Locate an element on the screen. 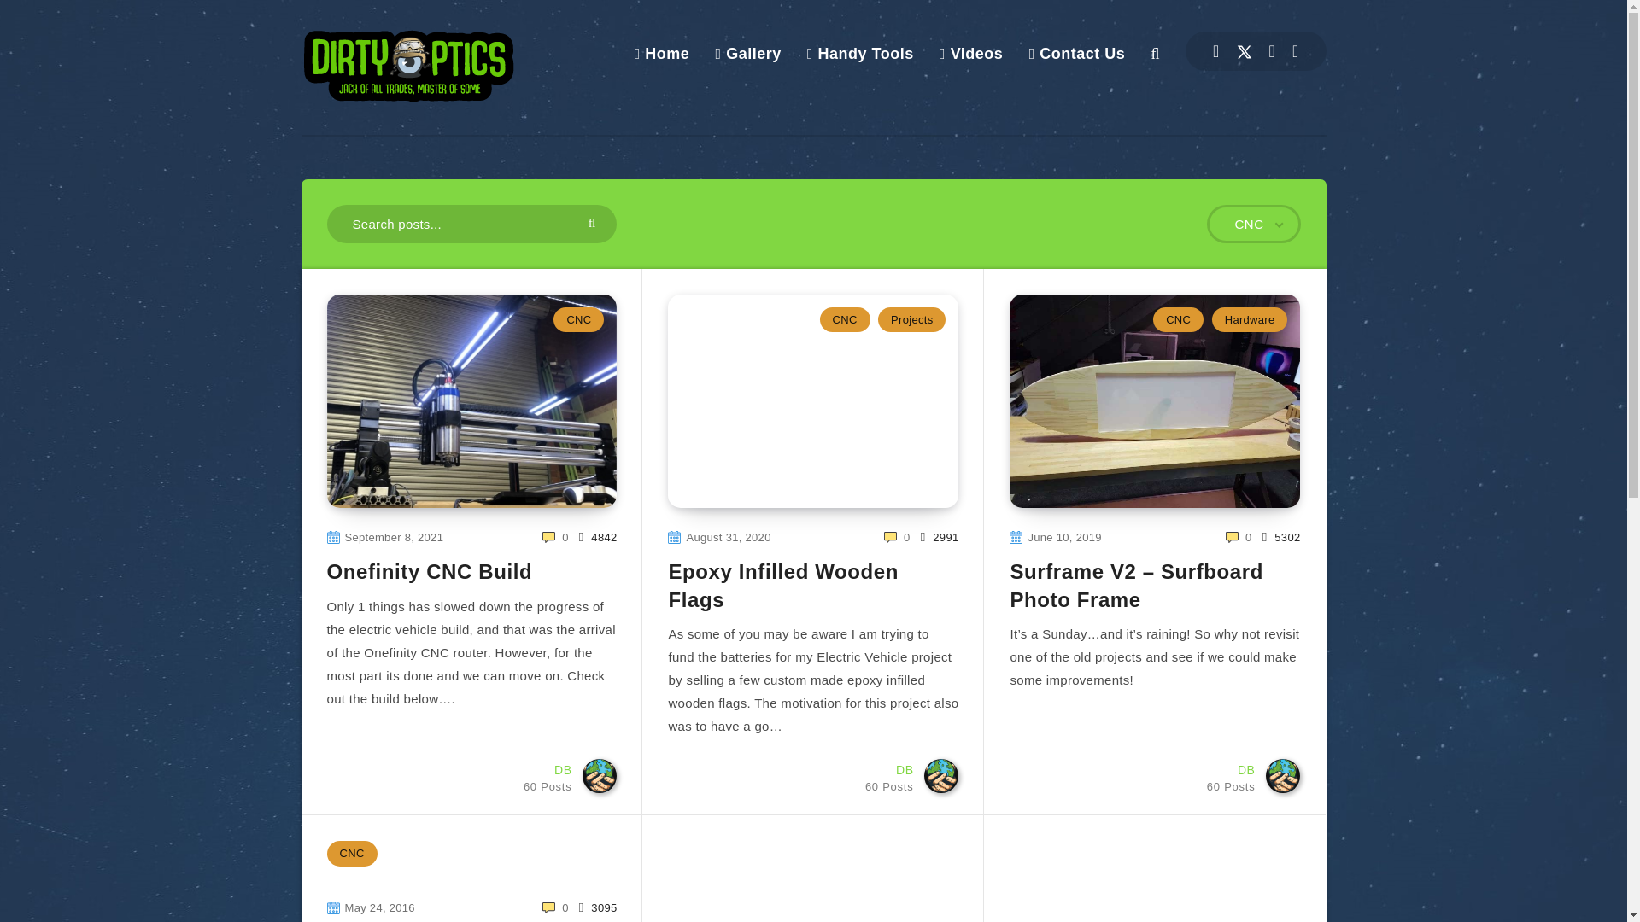 The height and width of the screenshot is (922, 1640). DB is located at coordinates (893, 773).